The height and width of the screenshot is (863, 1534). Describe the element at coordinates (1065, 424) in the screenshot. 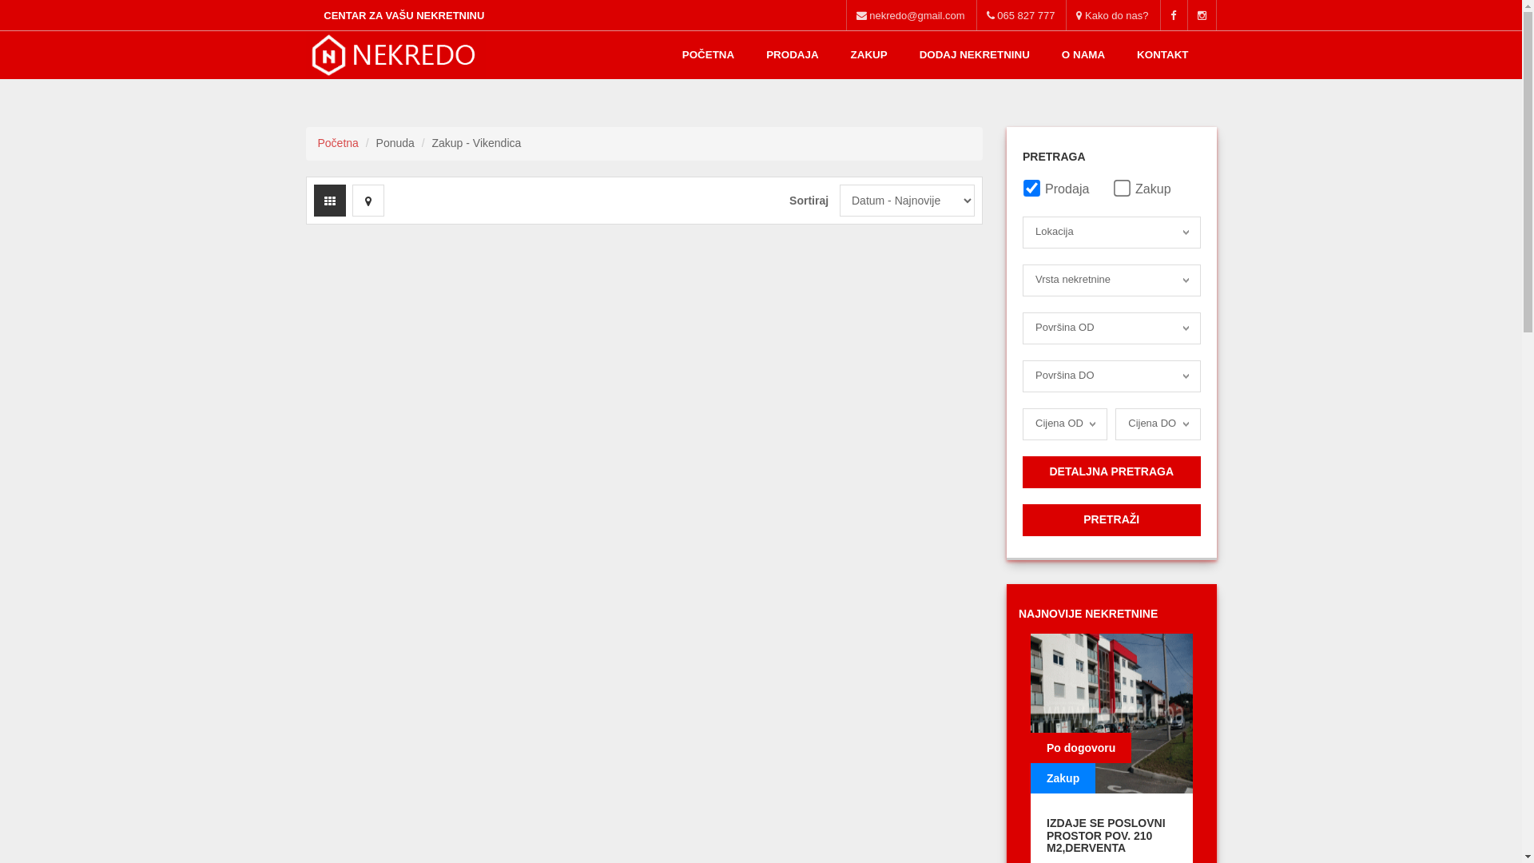

I see `Cijena OD` at that location.